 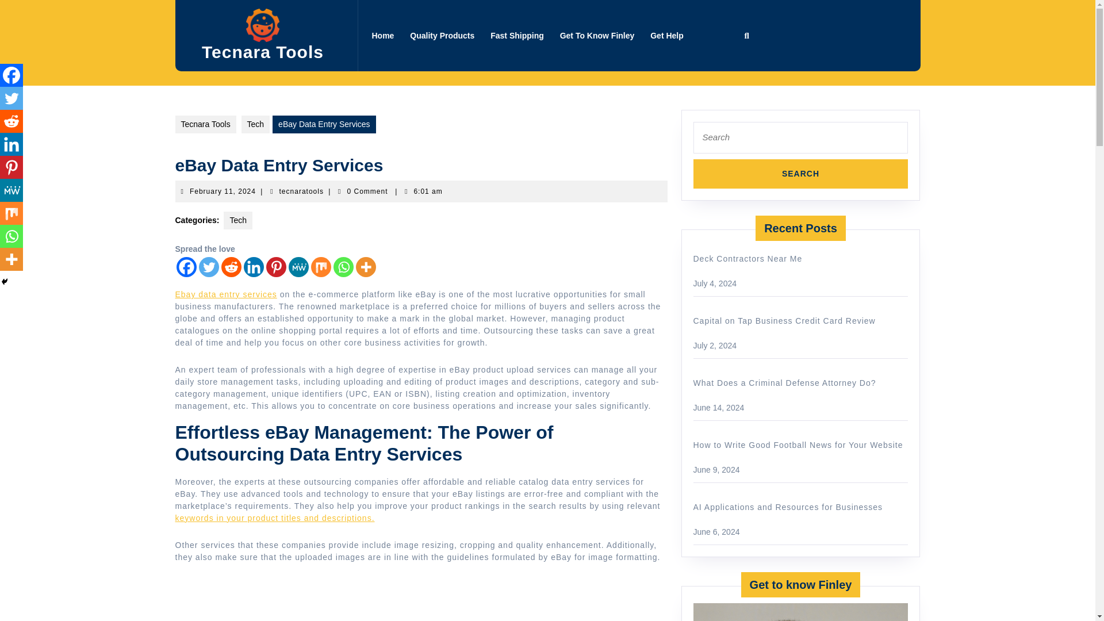 I want to click on Tecnara Tools, so click(x=205, y=124).